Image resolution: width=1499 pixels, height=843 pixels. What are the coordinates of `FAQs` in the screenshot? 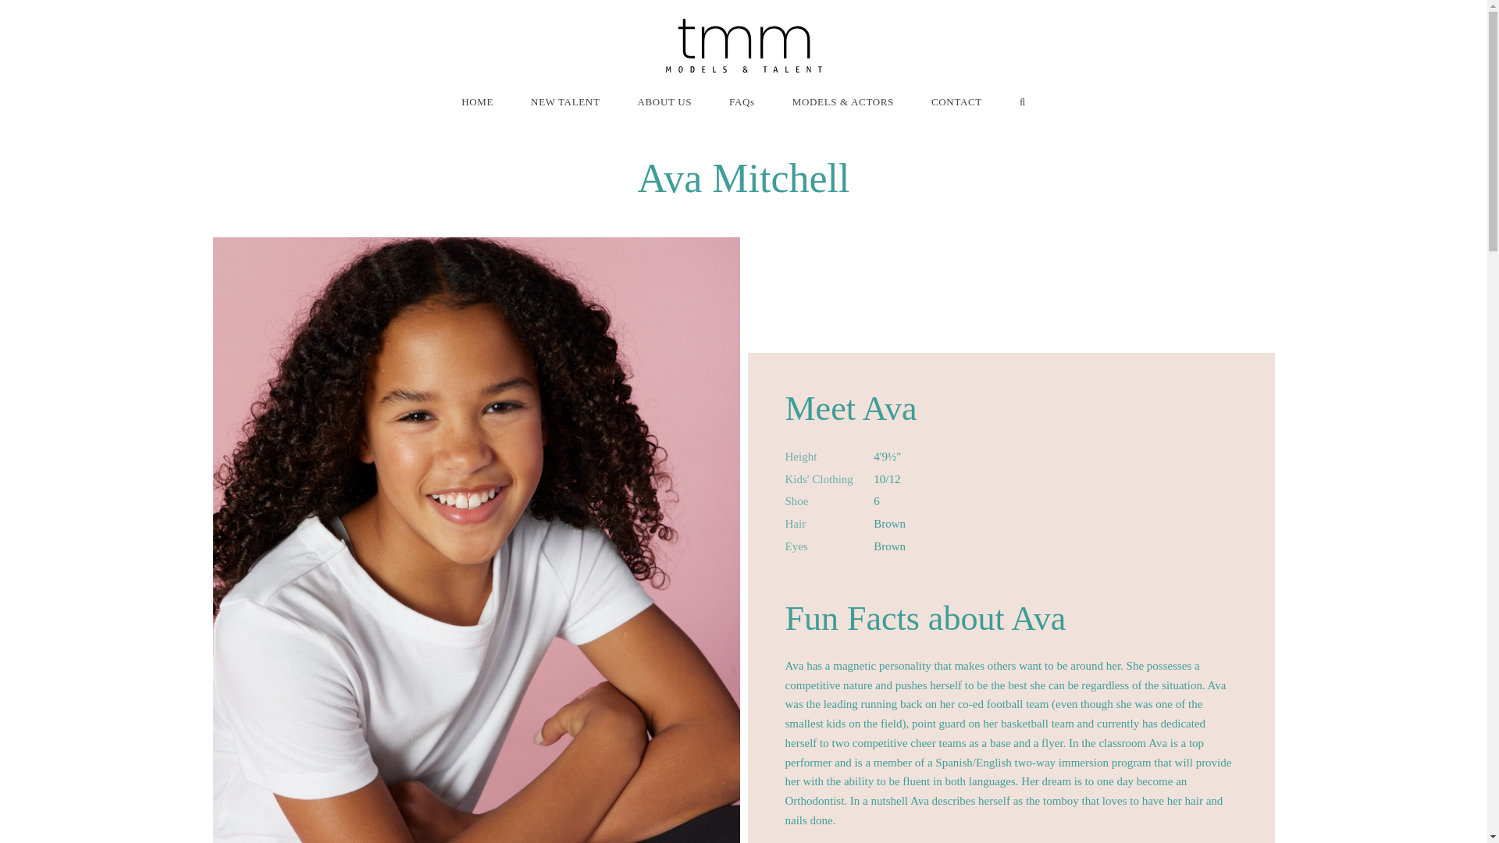 It's located at (742, 101).